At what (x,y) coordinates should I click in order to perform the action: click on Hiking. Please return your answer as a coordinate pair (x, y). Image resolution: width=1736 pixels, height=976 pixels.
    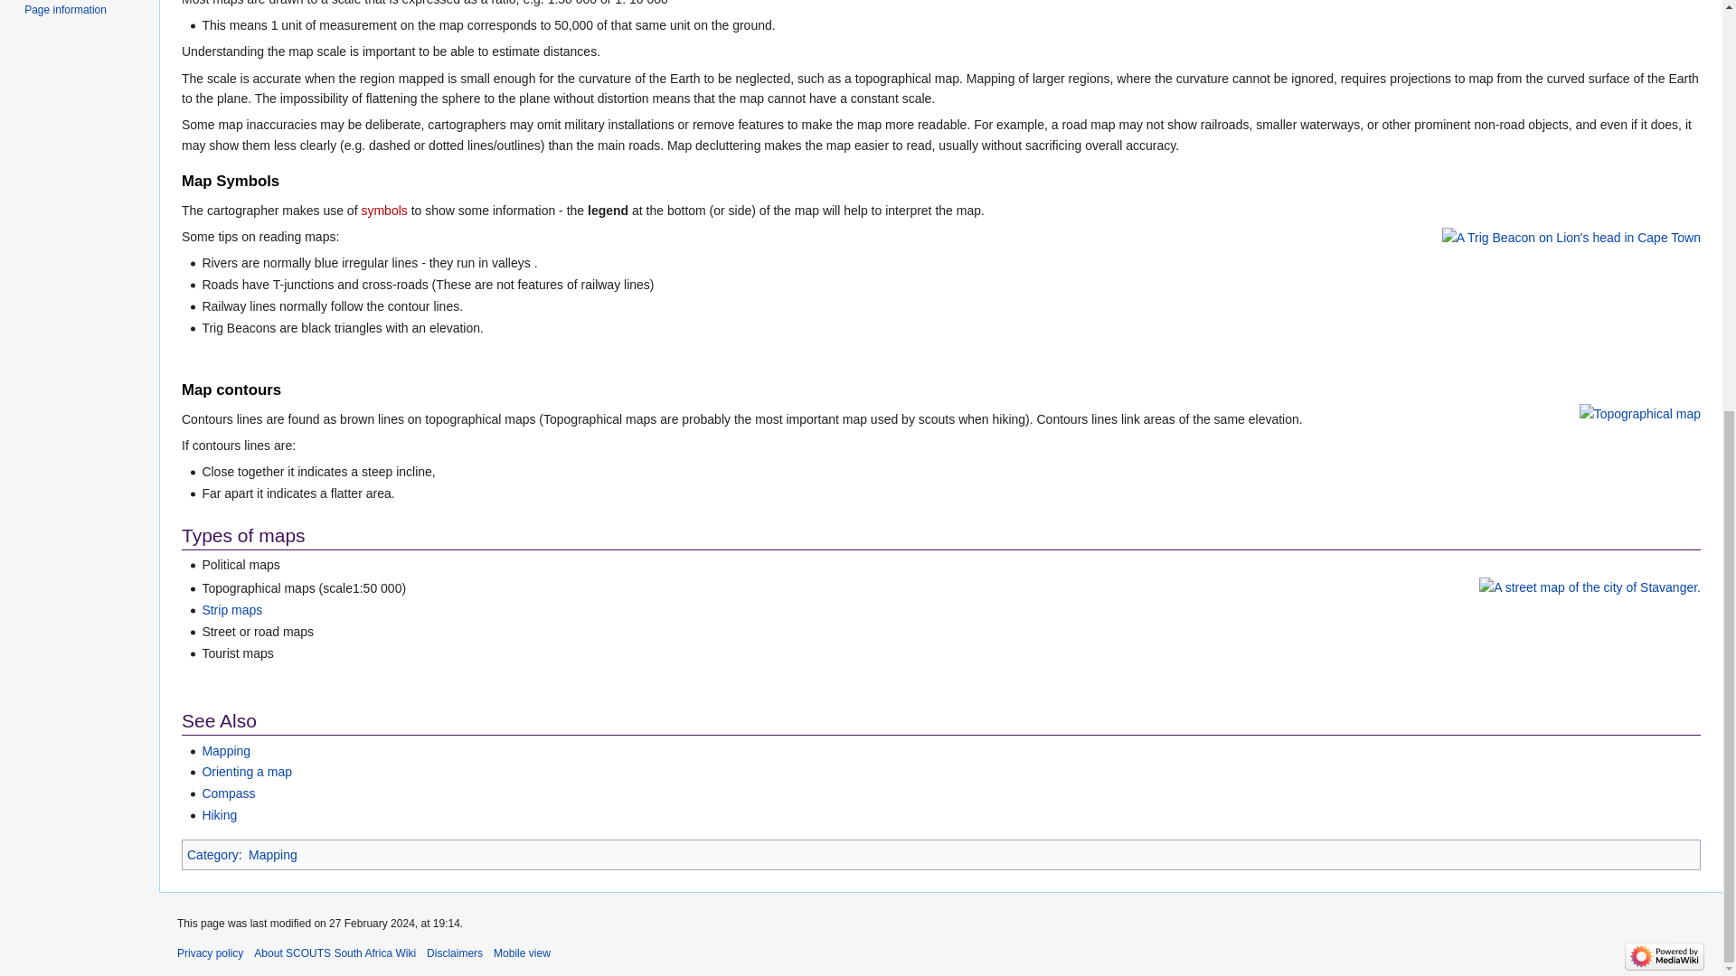
    Looking at the image, I should click on (219, 815).